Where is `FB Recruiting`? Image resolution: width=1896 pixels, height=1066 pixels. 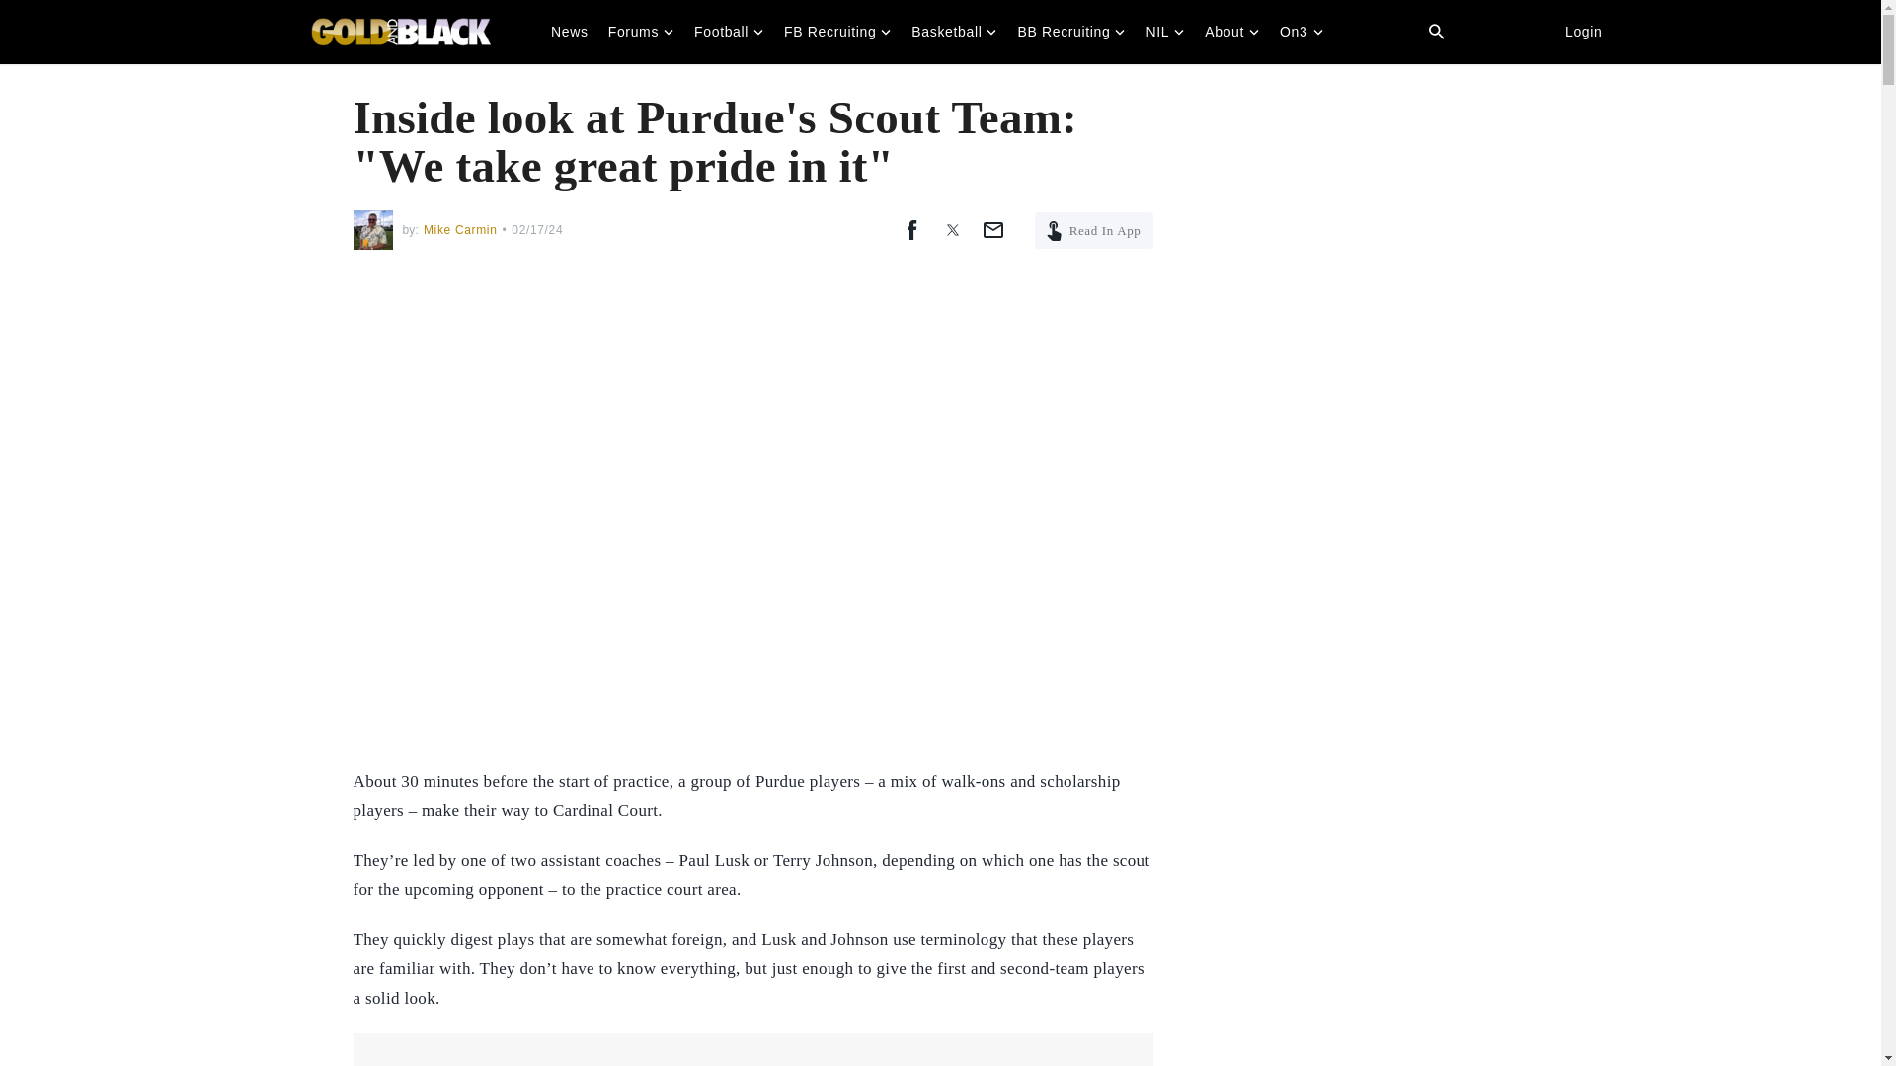
FB Recruiting is located at coordinates (837, 32).